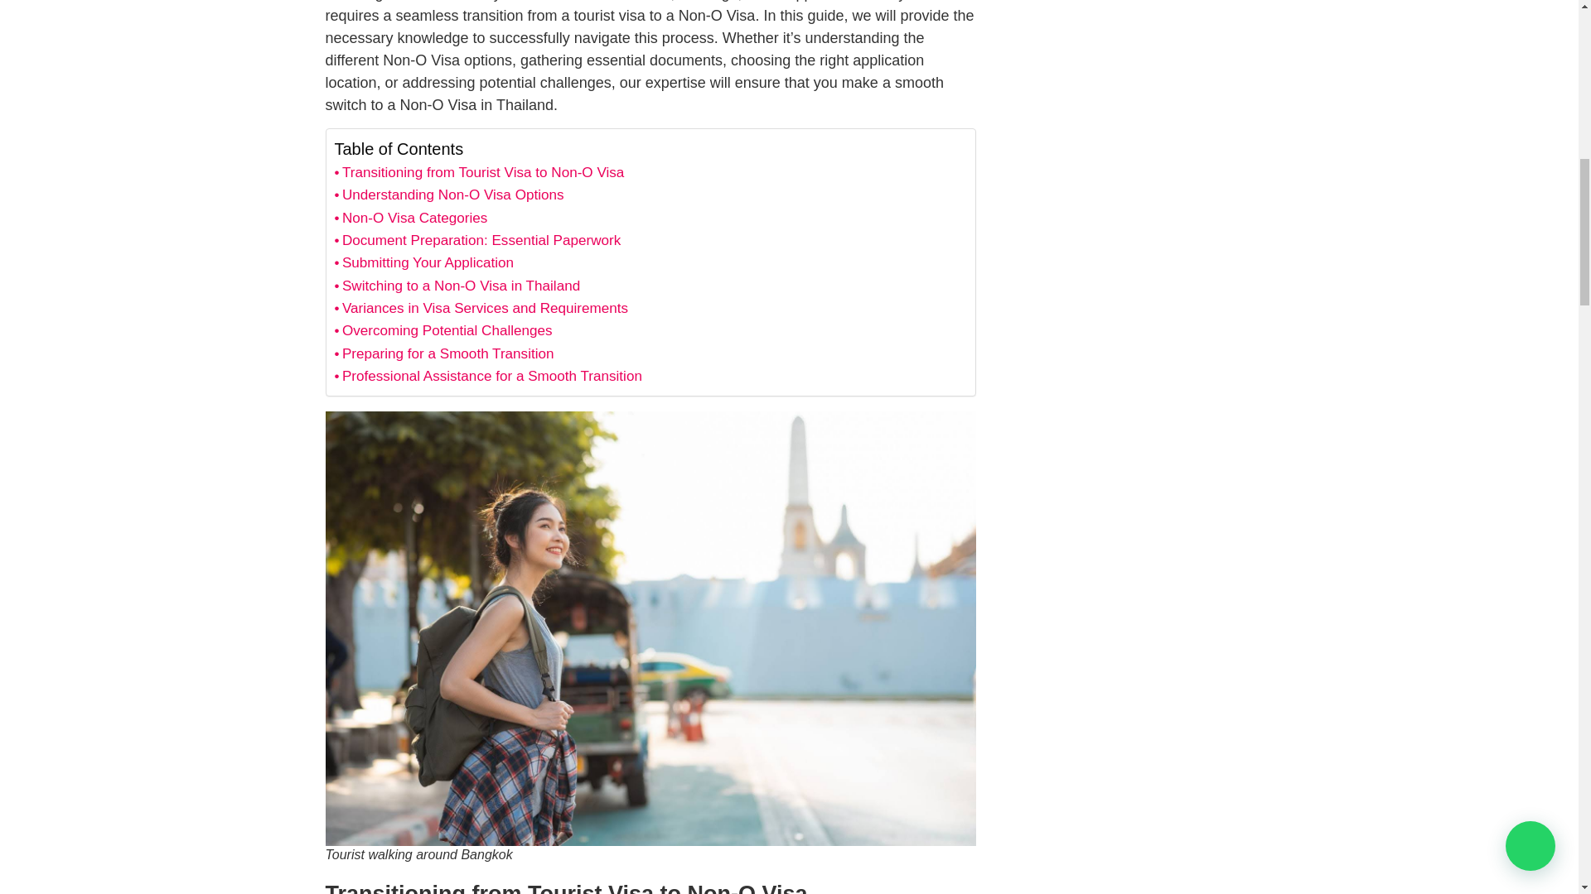 This screenshot has width=1591, height=894. I want to click on Preparing for a Smooth Transition, so click(444, 353).